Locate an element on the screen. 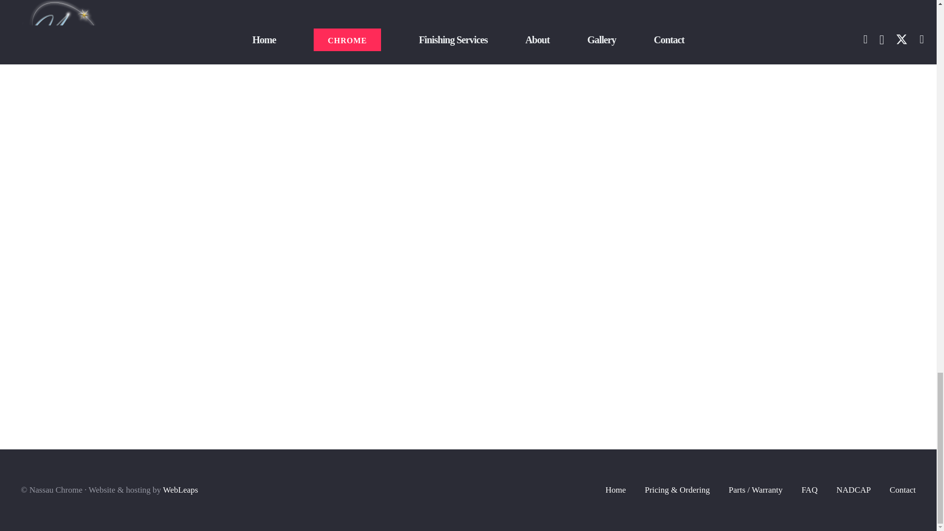 This screenshot has height=531, width=944. WebLeaps is located at coordinates (181, 490).